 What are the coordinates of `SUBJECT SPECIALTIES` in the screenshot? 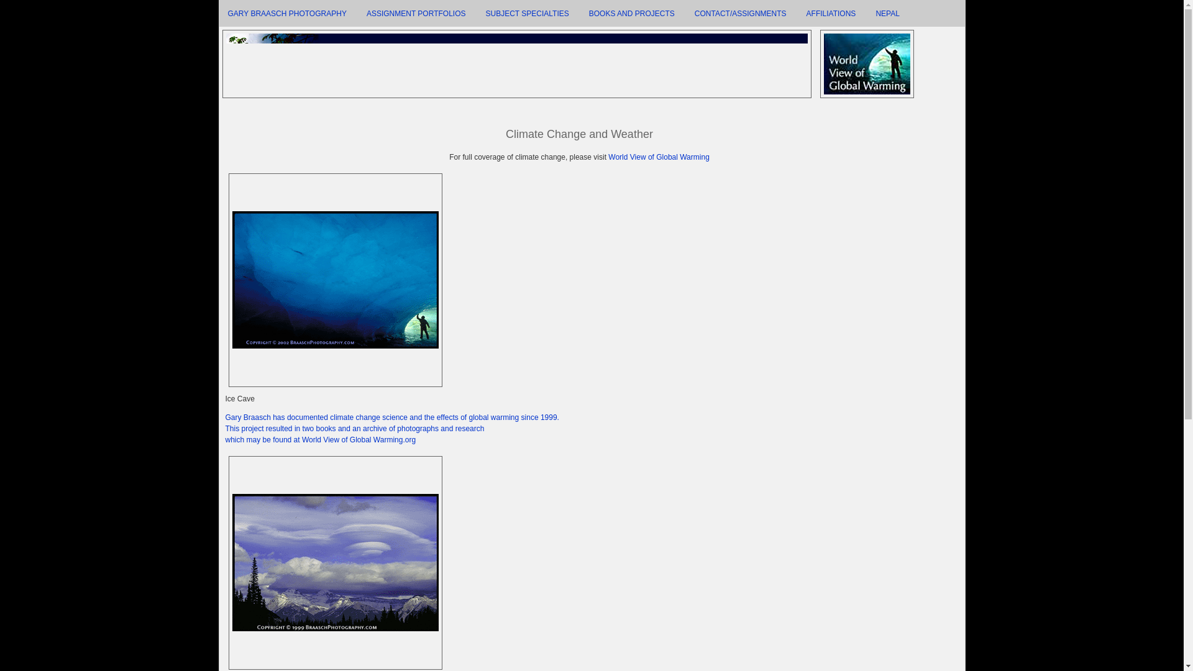 It's located at (527, 14).